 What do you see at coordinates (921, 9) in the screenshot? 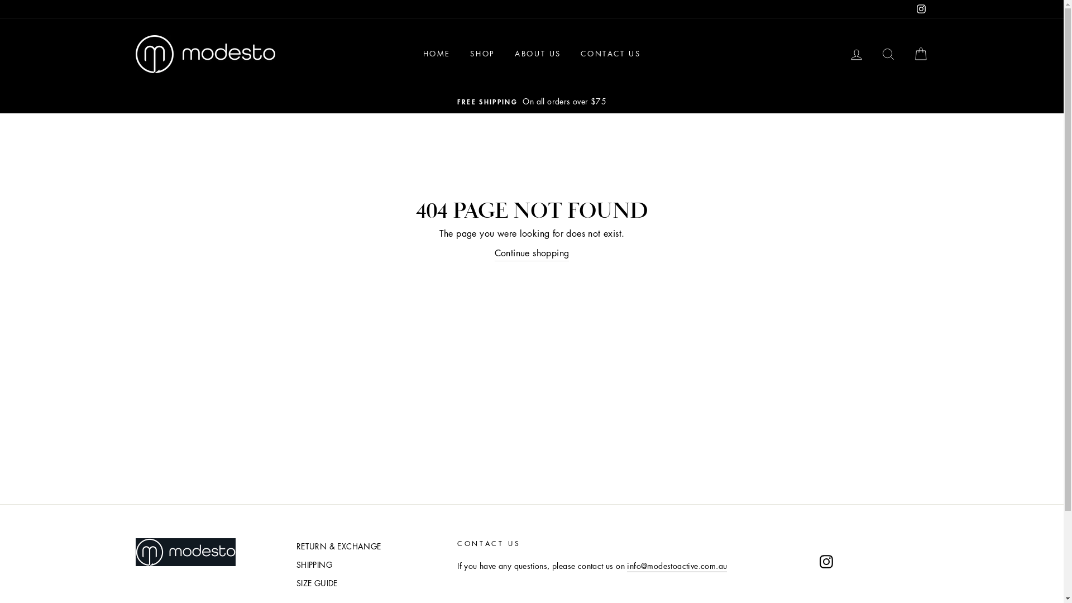
I see `Instagram` at bounding box center [921, 9].